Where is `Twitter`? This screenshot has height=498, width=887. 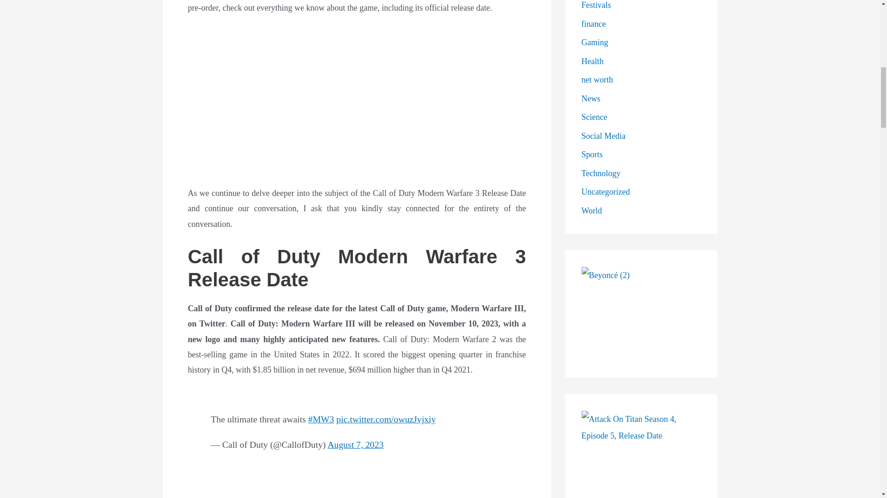 Twitter is located at coordinates (357, 437).